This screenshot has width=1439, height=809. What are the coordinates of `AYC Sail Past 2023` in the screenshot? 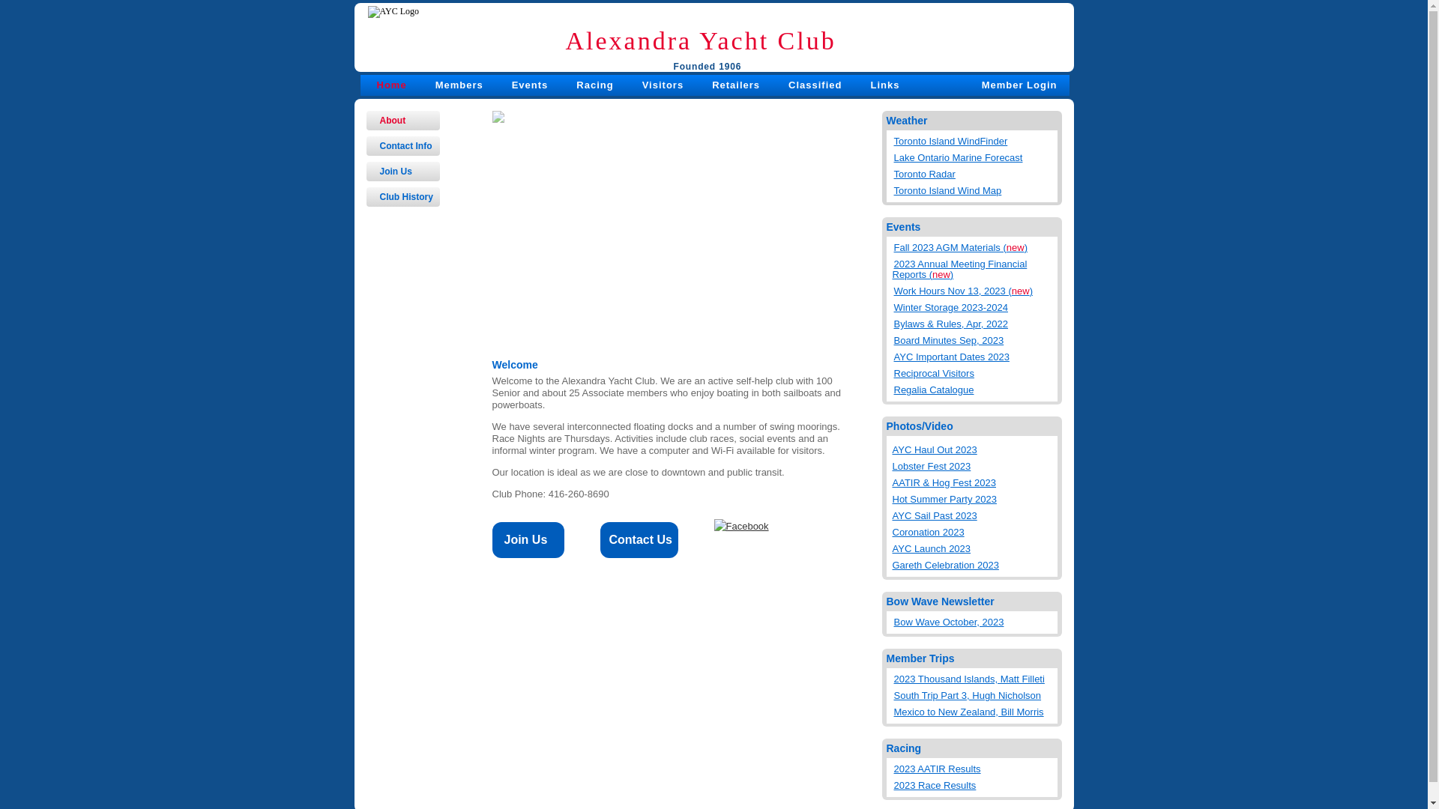 It's located at (973, 516).